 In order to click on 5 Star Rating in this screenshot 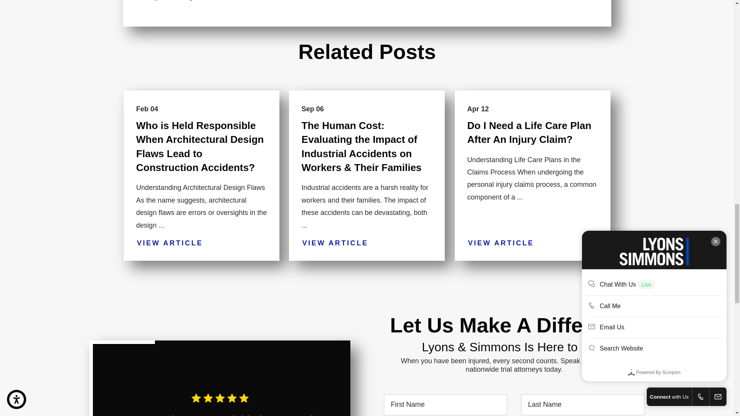, I will do `click(220, 398)`.